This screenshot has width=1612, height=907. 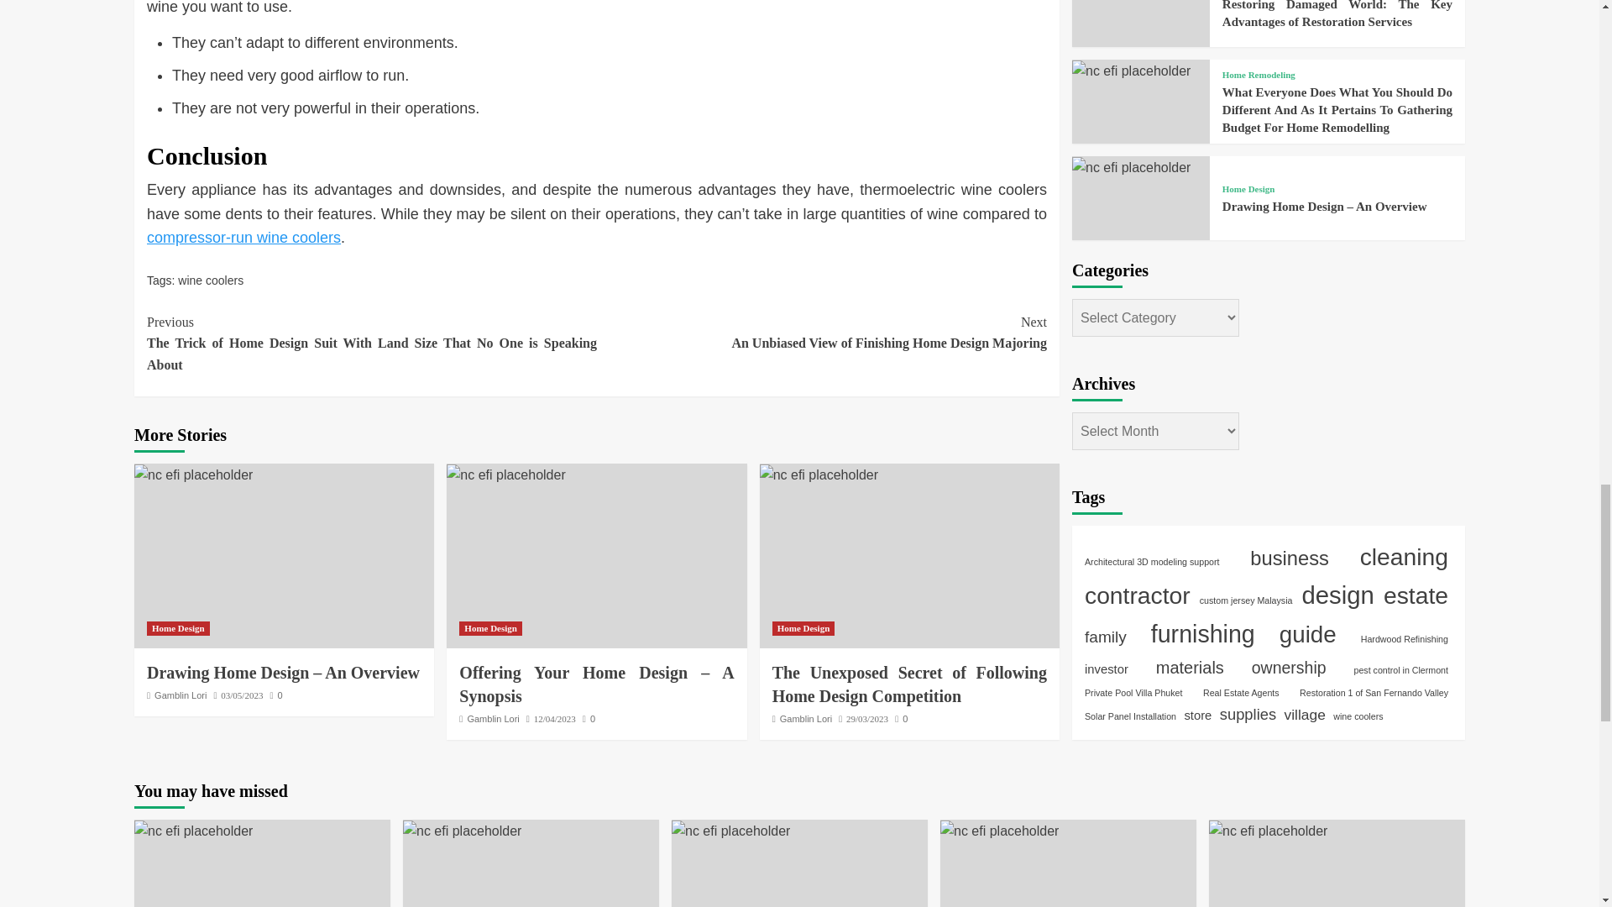 What do you see at coordinates (819, 474) in the screenshot?
I see `compressor-run wine coolers` at bounding box center [819, 474].